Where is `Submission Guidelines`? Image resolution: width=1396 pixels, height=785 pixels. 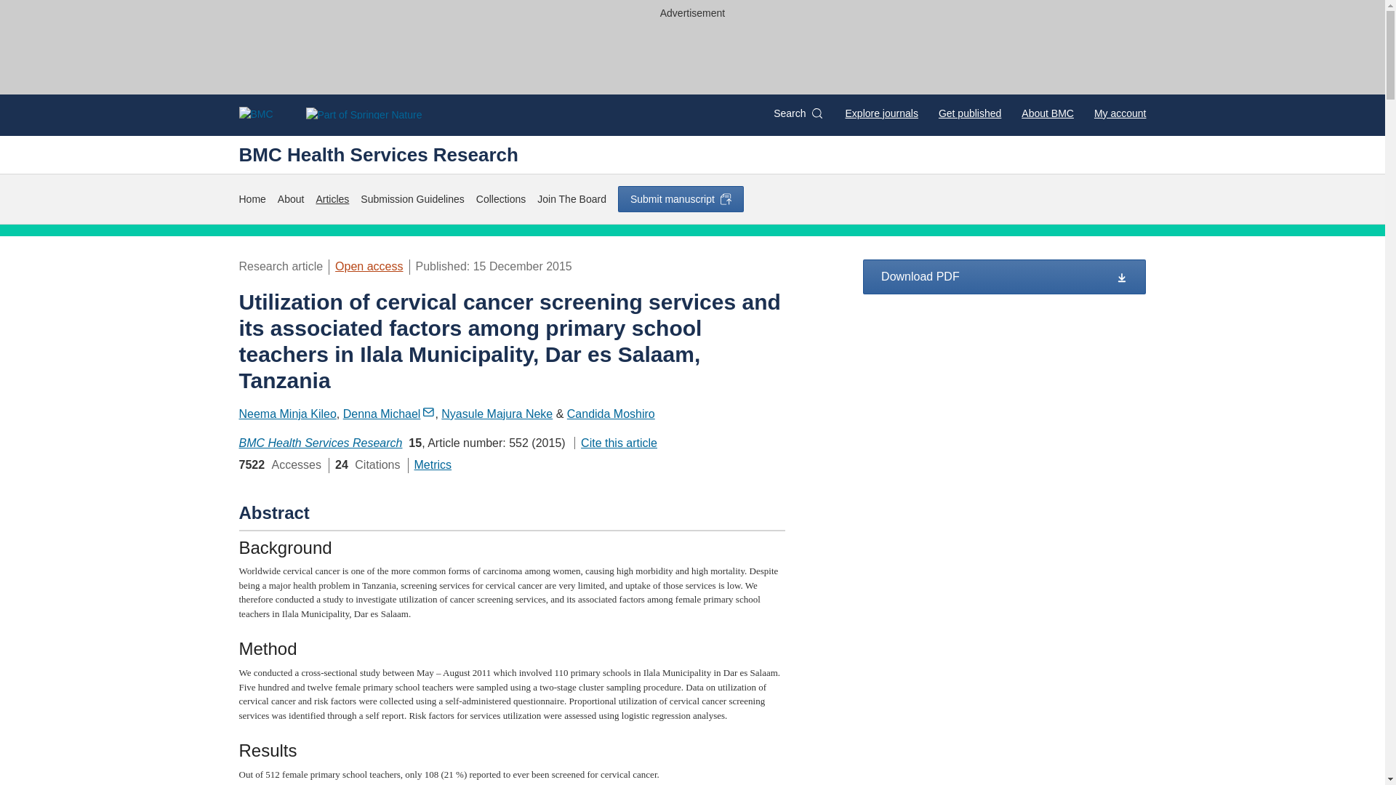
Submission Guidelines is located at coordinates (412, 199).